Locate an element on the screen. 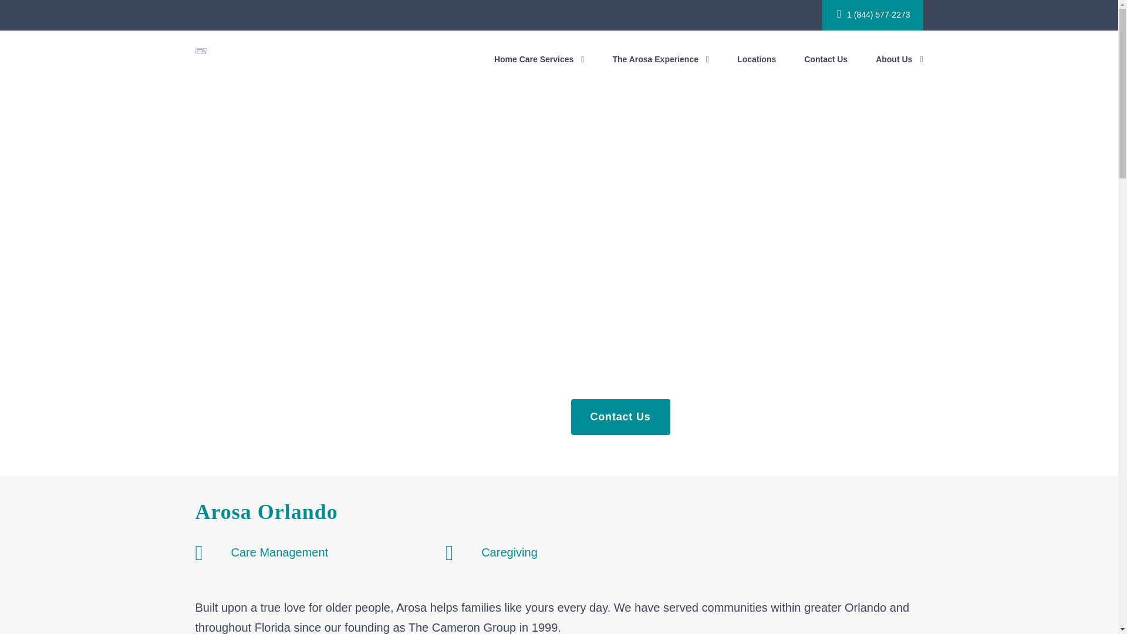  Contact Us is located at coordinates (825, 70).